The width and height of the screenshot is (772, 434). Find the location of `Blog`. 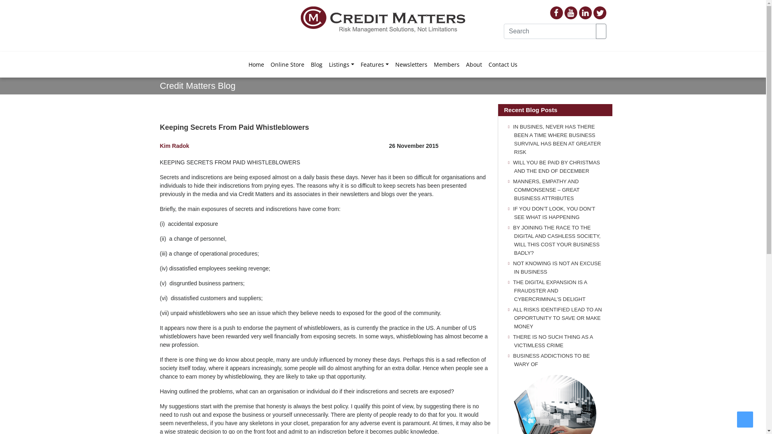

Blog is located at coordinates (317, 64).